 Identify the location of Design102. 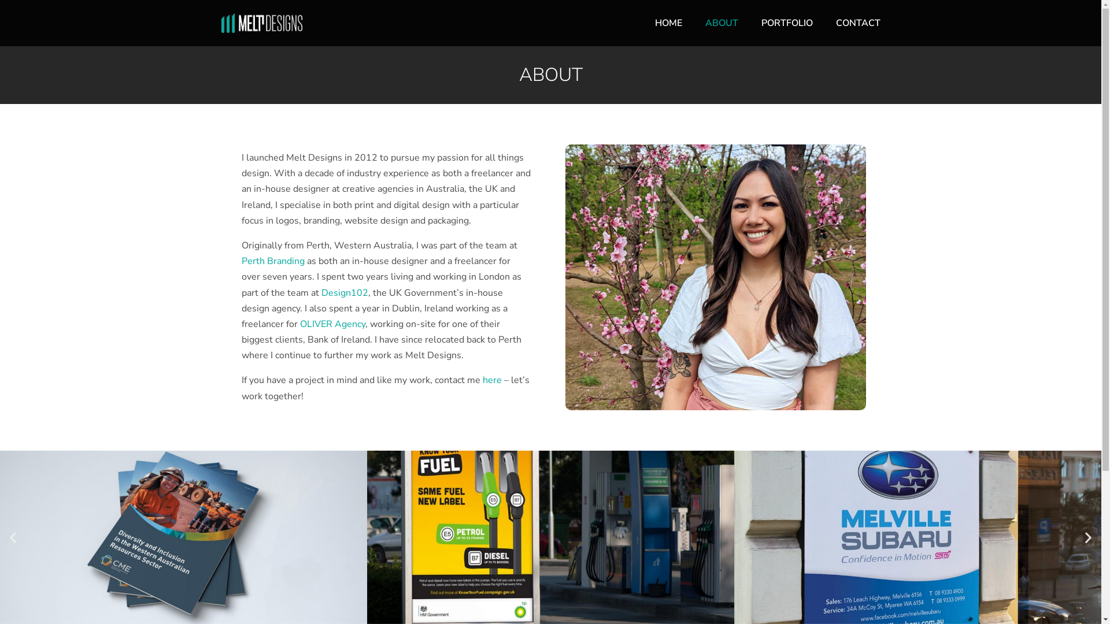
(345, 293).